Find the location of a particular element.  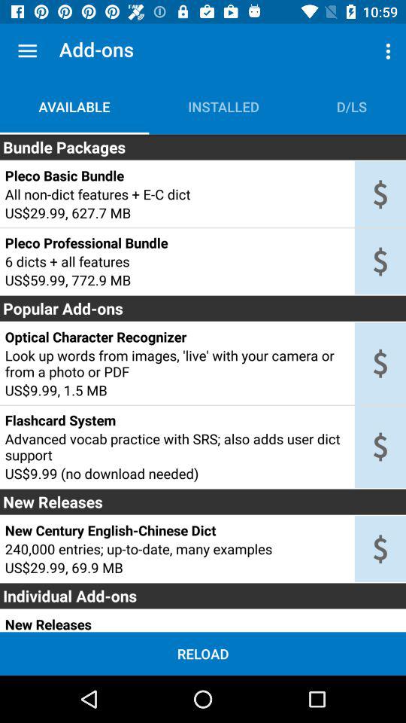

press the icon below popular add-ons item is located at coordinates (177, 337).